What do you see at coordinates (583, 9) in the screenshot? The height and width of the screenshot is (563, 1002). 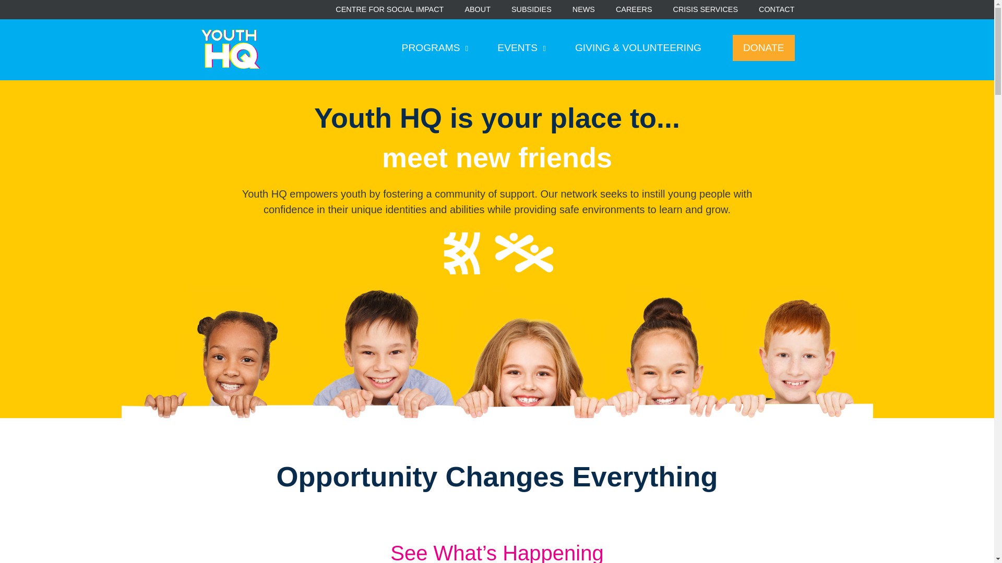 I see `NEWS` at bounding box center [583, 9].